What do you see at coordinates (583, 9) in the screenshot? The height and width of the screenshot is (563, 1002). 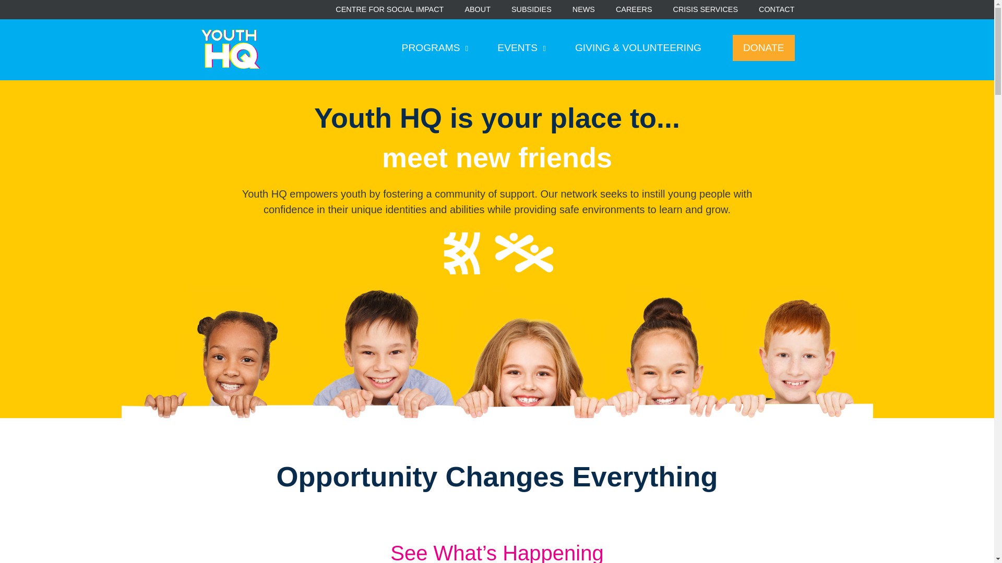 I see `NEWS` at bounding box center [583, 9].